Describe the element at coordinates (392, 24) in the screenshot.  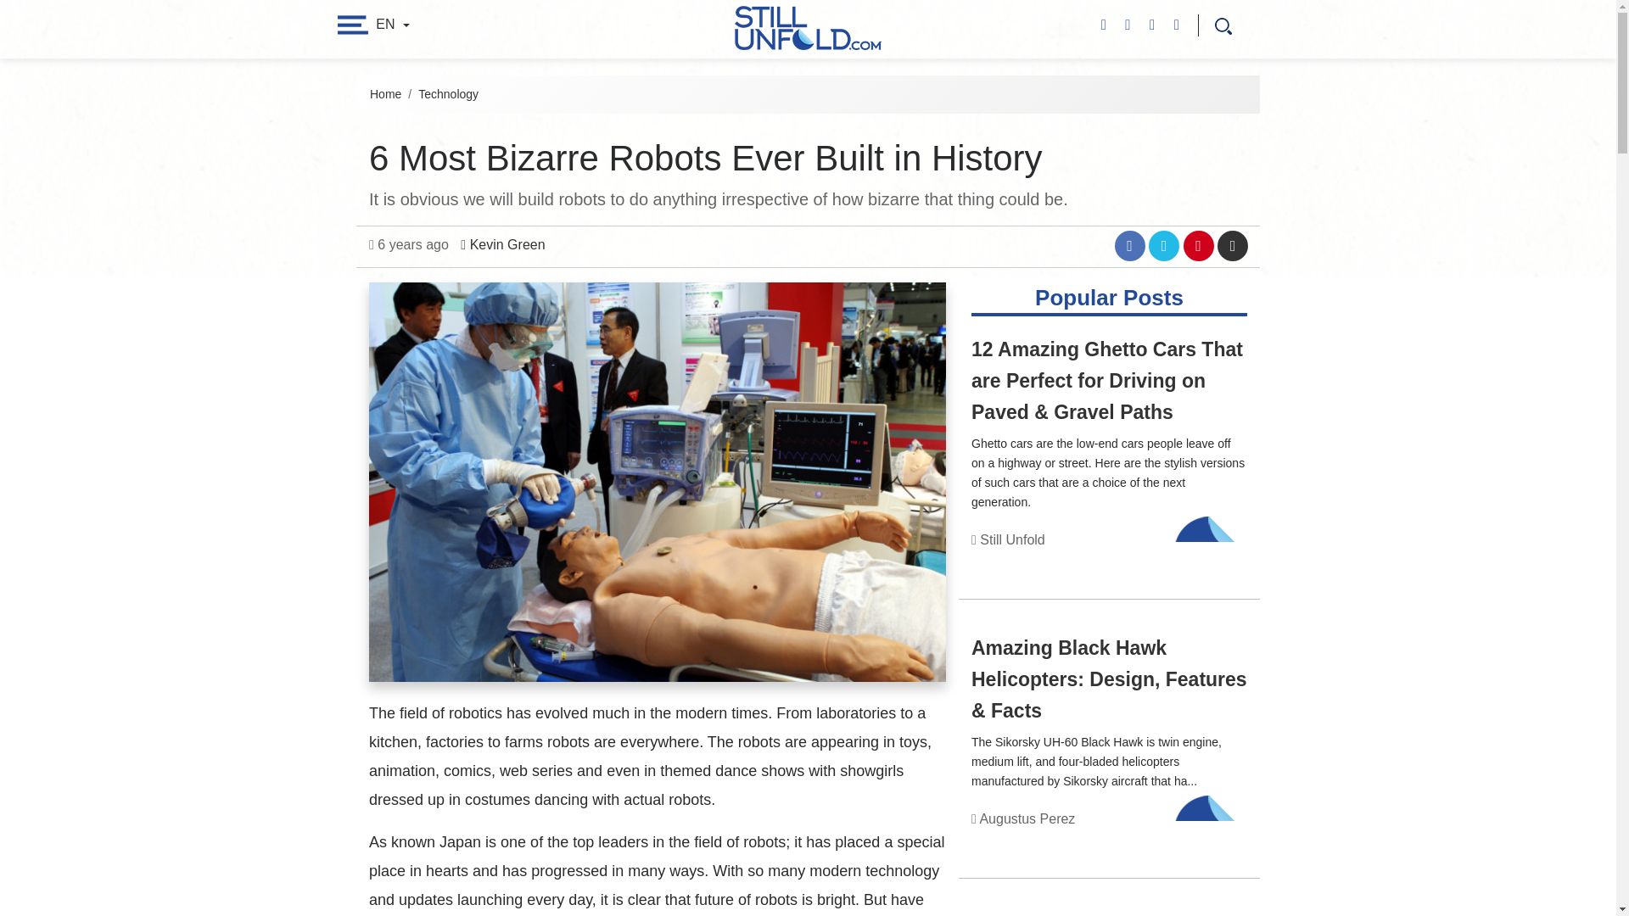
I see `EN` at that location.